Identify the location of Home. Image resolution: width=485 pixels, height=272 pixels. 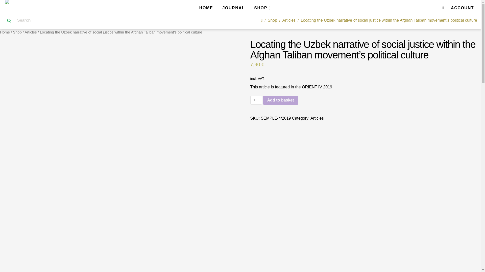
(5, 32).